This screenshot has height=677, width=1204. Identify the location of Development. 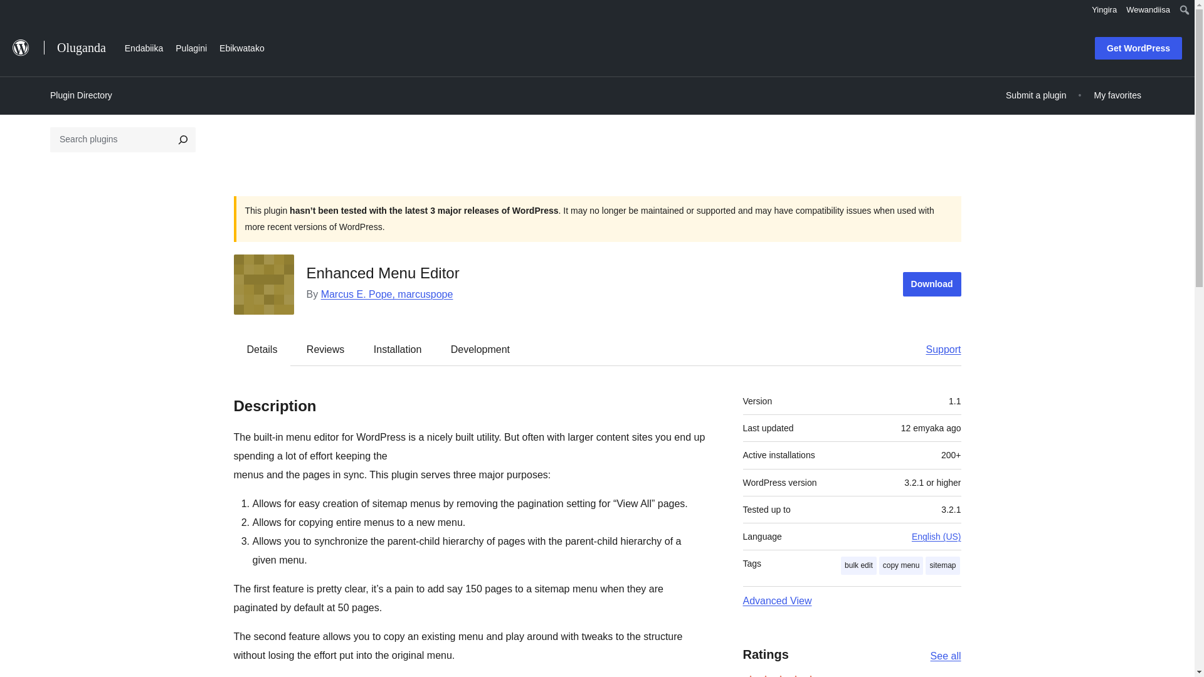
(480, 349).